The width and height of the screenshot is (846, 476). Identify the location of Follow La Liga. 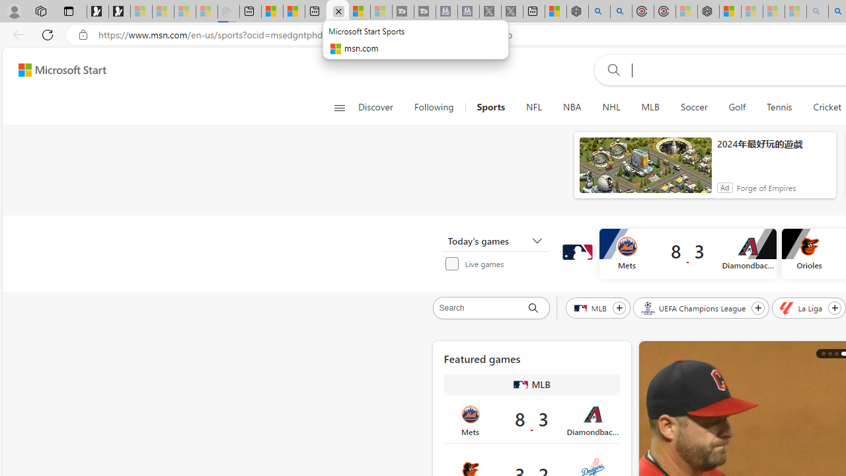
(835, 307).